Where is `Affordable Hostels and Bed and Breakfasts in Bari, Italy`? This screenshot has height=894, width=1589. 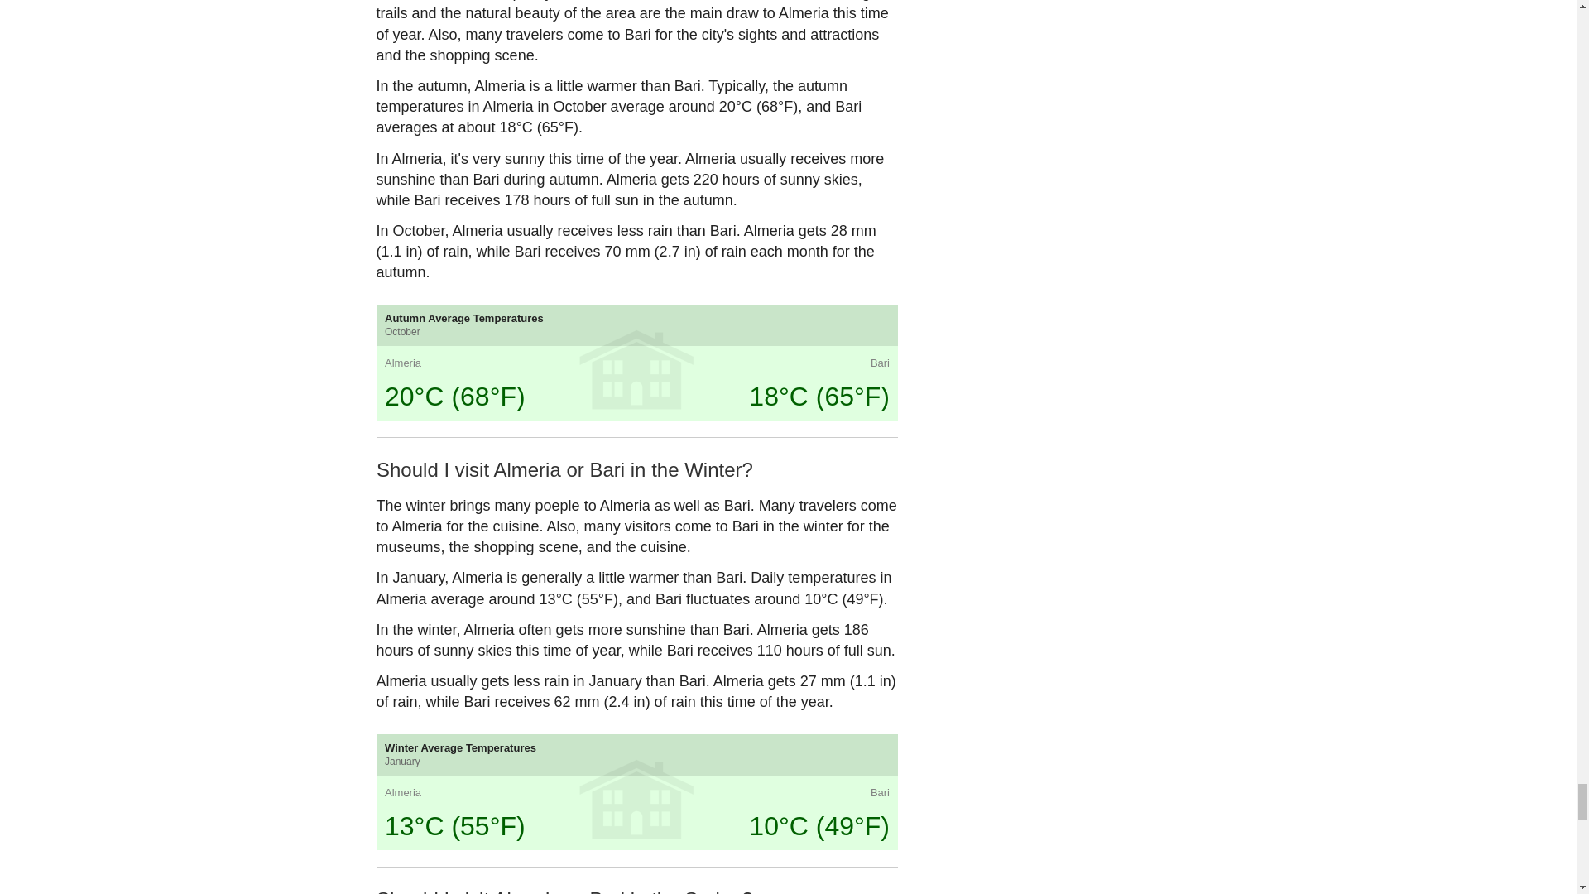
Affordable Hostels and Bed and Breakfasts in Bari, Italy is located at coordinates (702, 392).